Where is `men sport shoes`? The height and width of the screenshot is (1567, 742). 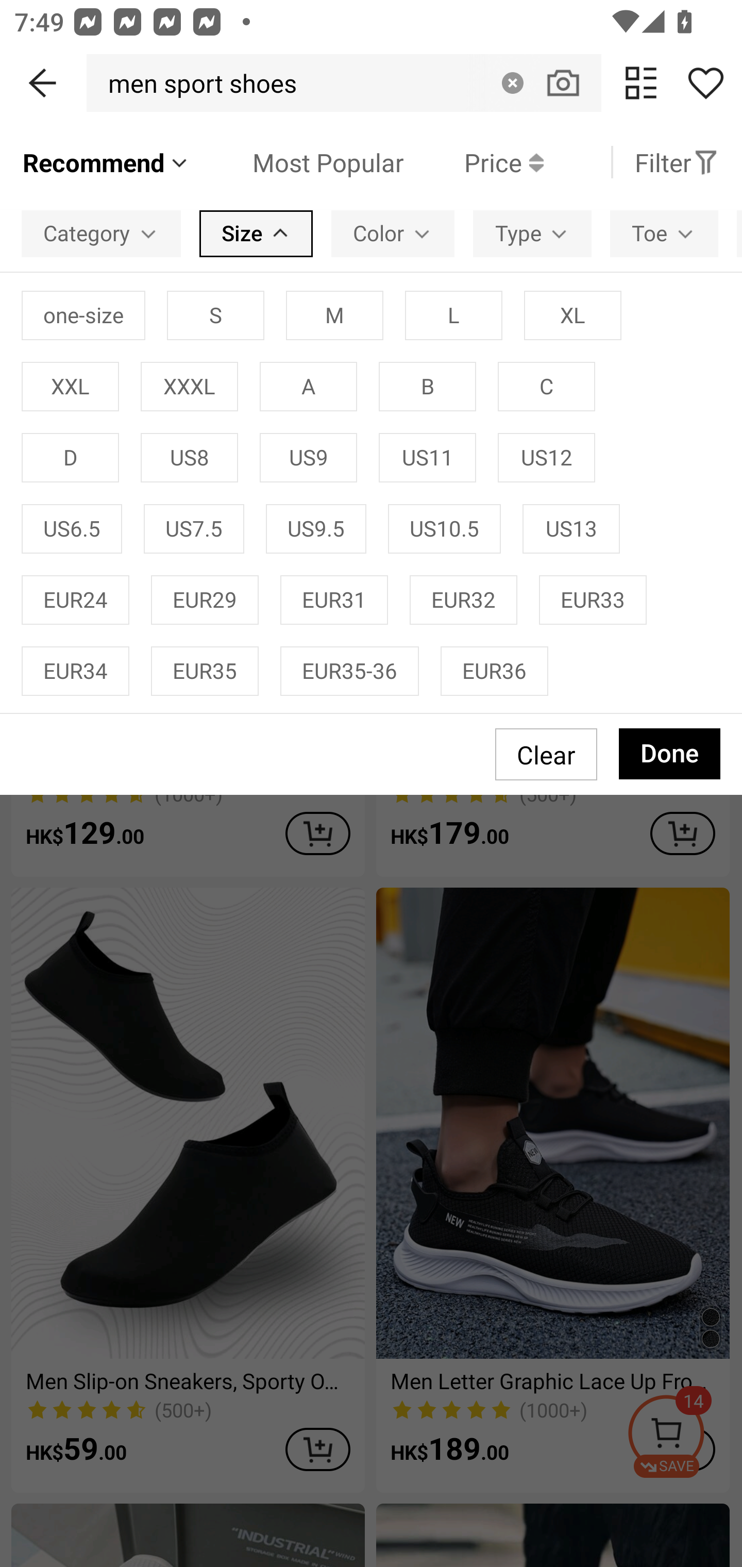 men sport shoes is located at coordinates (197, 82).